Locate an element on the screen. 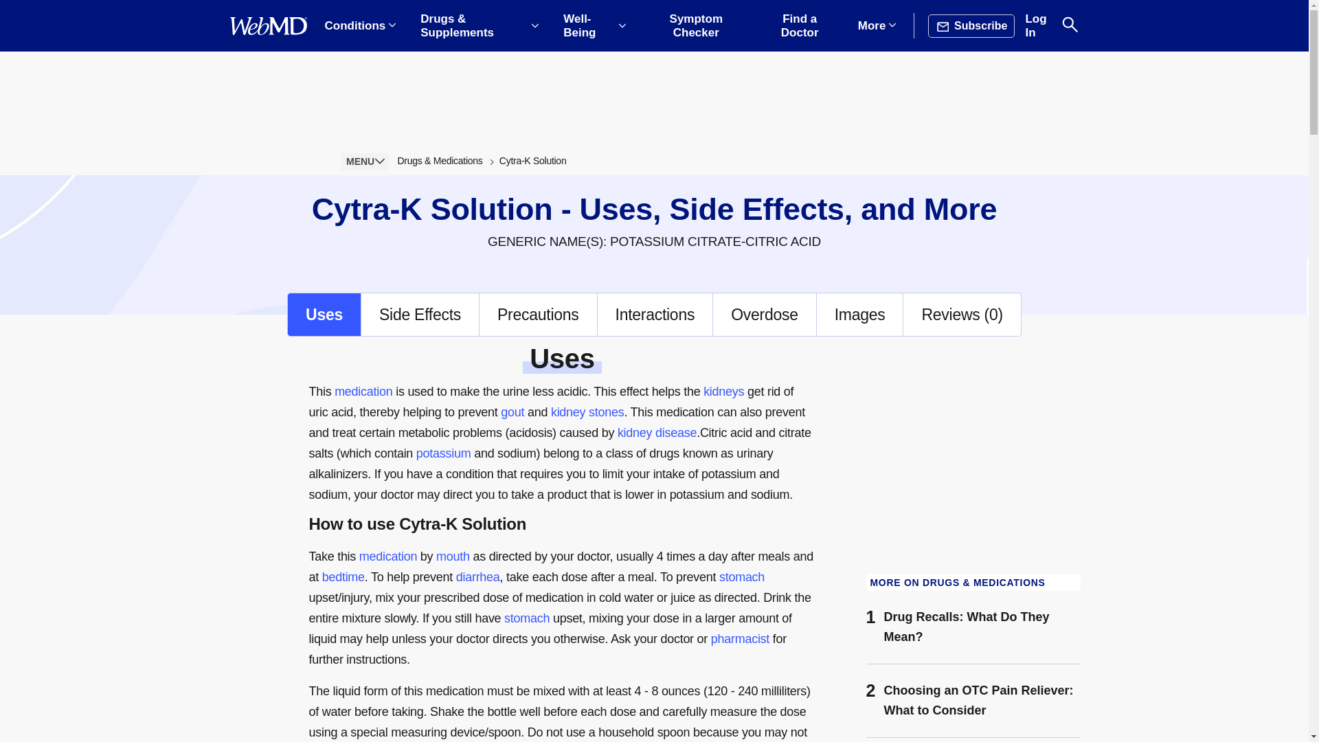  Conditions is located at coordinates (360, 26).